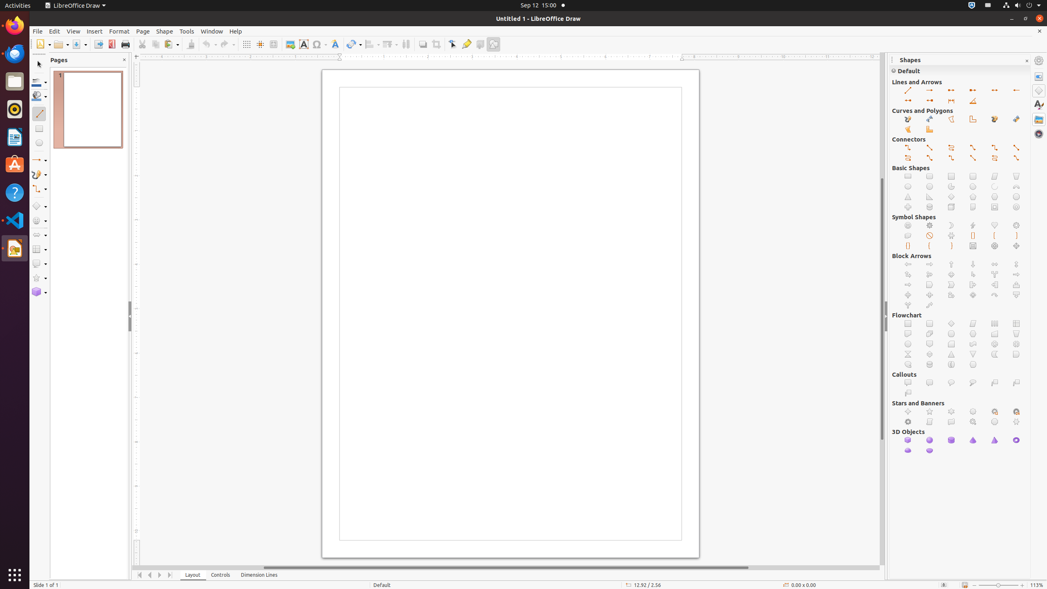 Image resolution: width=1047 pixels, height=589 pixels. What do you see at coordinates (951, 264) in the screenshot?
I see `Up Arrow` at bounding box center [951, 264].